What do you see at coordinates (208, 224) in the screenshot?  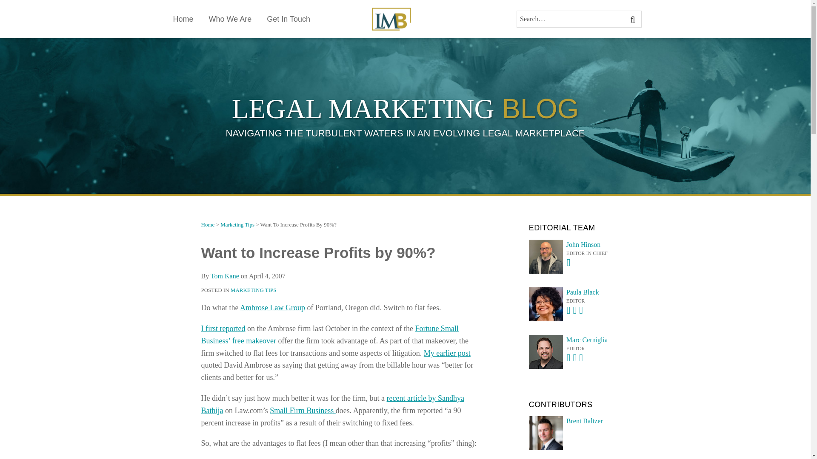 I see `Home` at bounding box center [208, 224].